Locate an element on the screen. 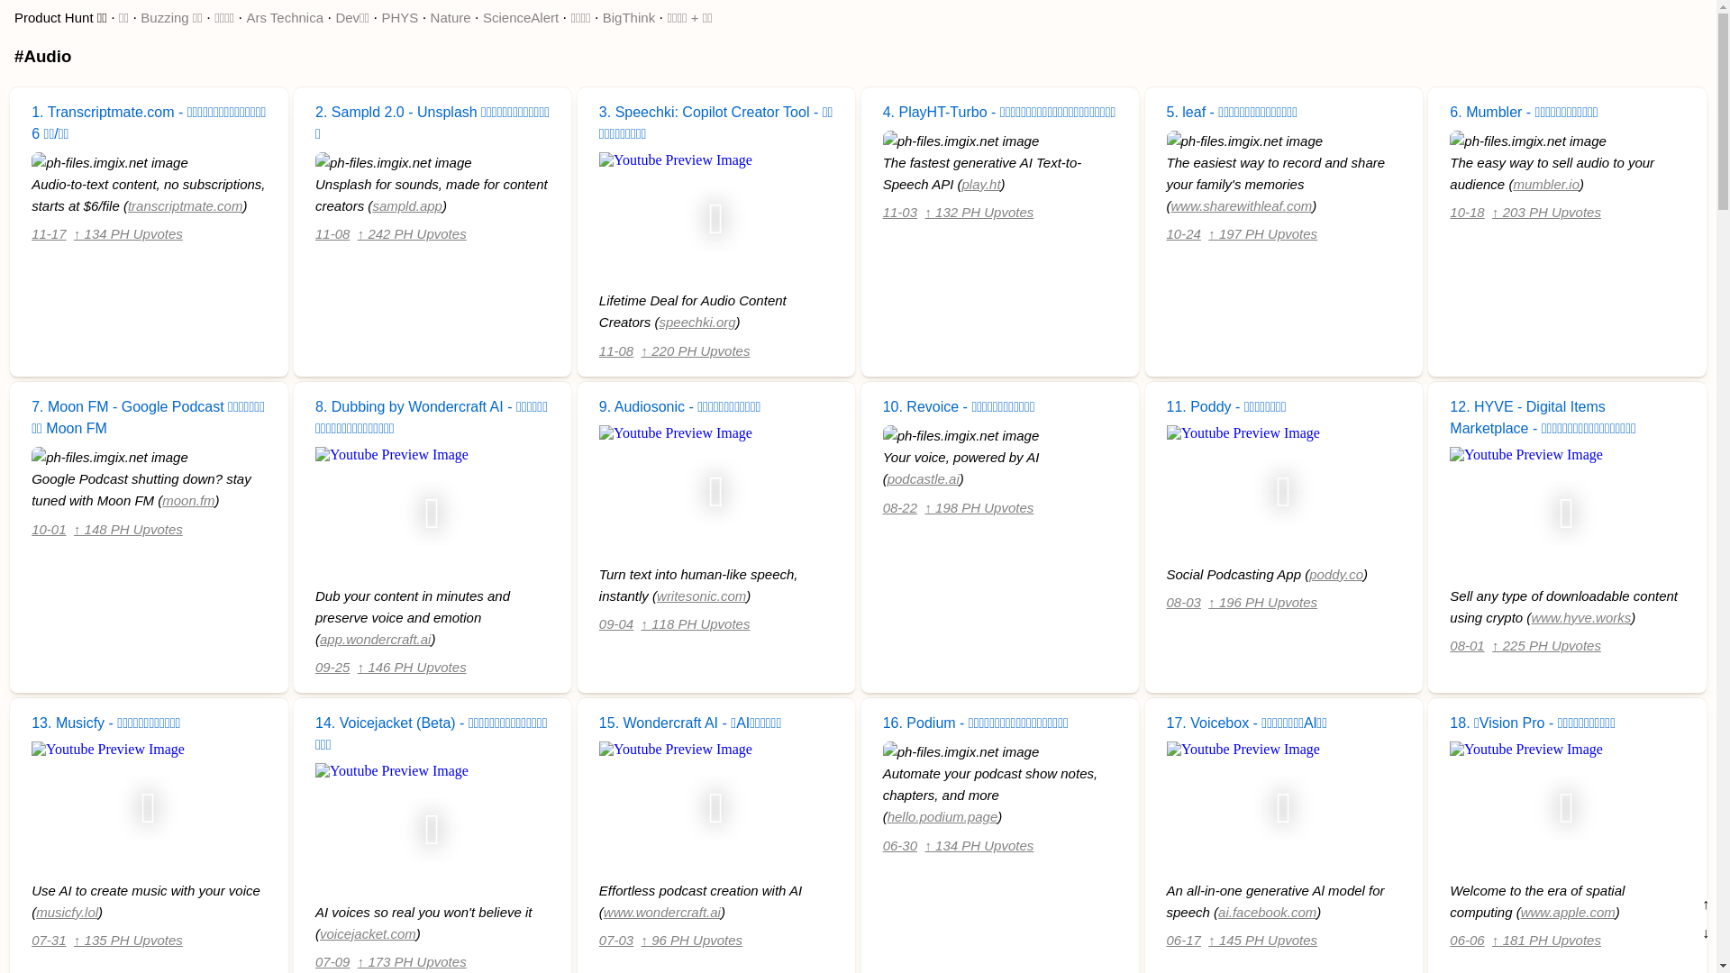 This screenshot has height=973, width=1730. mumbler.io is located at coordinates (1546, 184).